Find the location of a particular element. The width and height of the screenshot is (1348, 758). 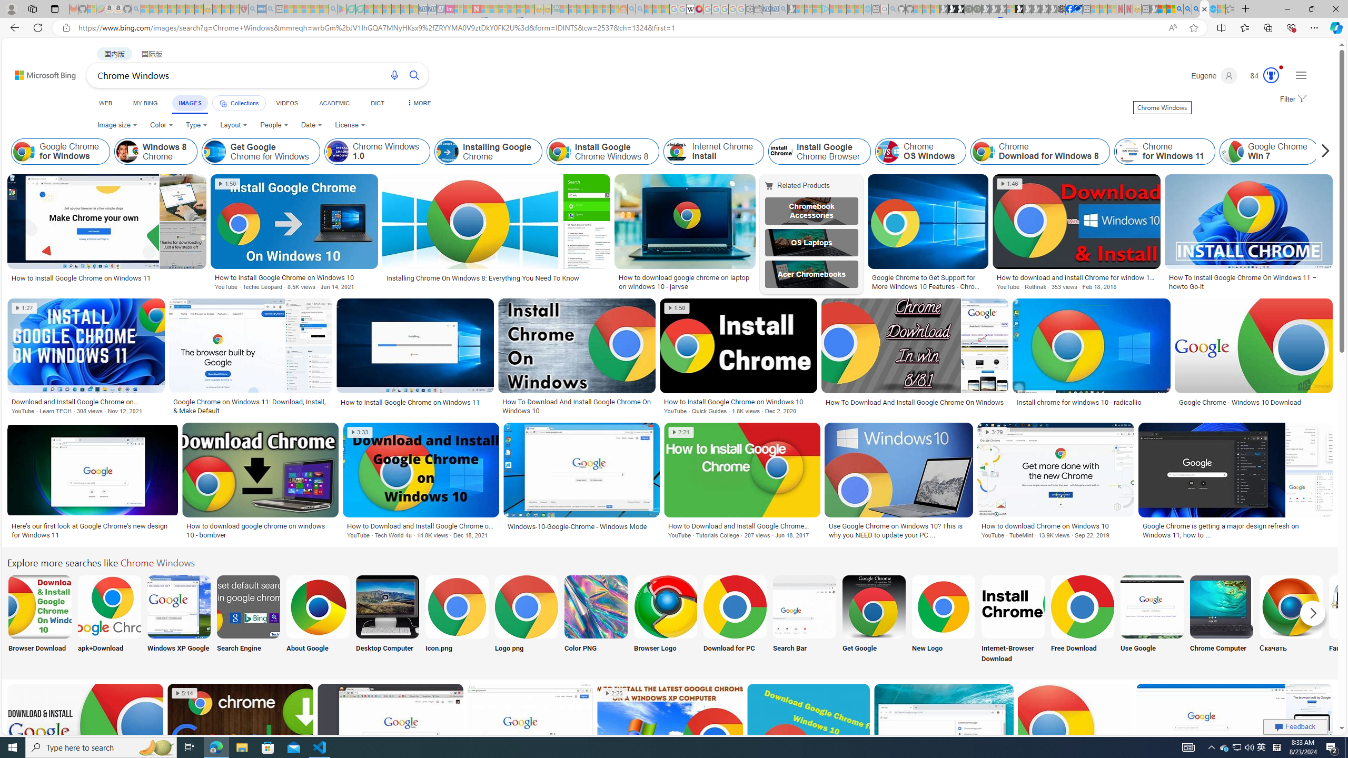

Play Zoo Boom in your browser | Games from Microsoft Start is located at coordinates (951, 9).